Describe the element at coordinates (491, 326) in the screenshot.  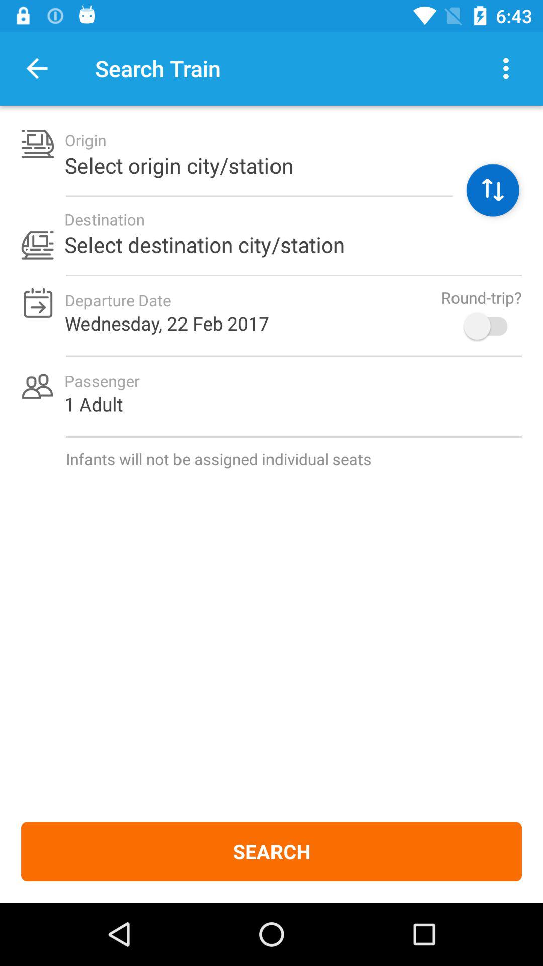
I see `tap the item next to the wednesday 22 feb item` at that location.